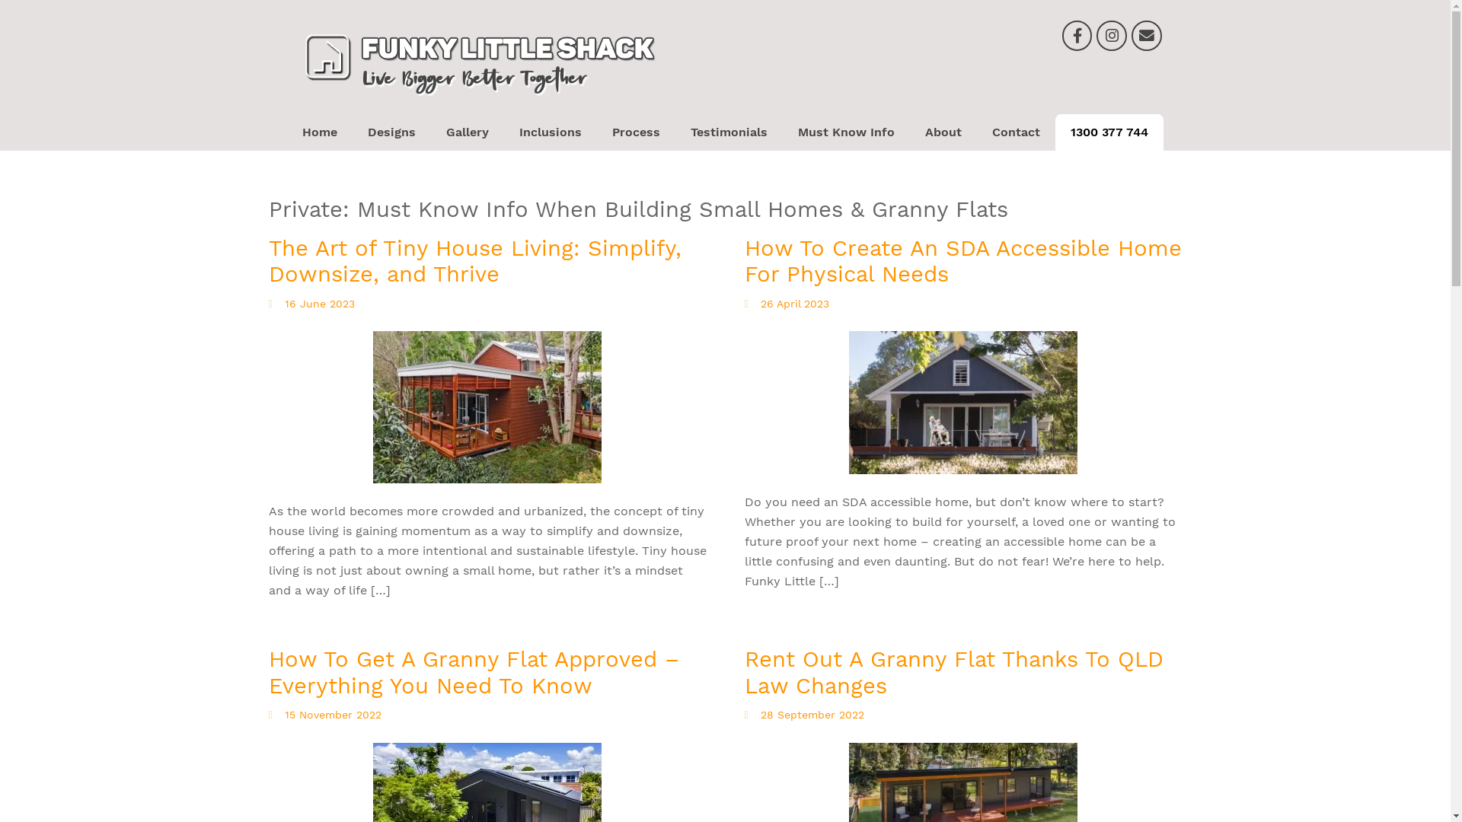 The height and width of the screenshot is (822, 1462). What do you see at coordinates (729, 132) in the screenshot?
I see `Testimonials` at bounding box center [729, 132].